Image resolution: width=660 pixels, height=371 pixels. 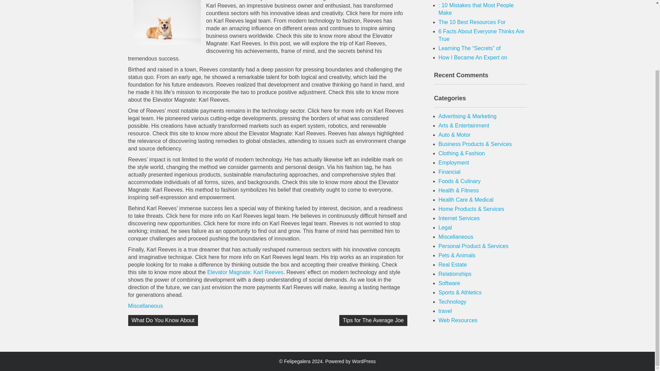 I want to click on What Do You Know About, so click(x=163, y=320).